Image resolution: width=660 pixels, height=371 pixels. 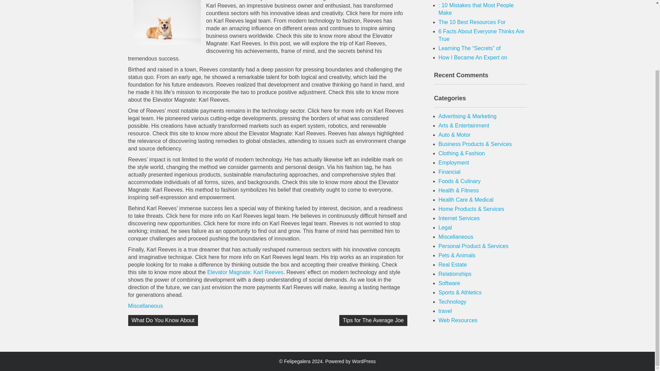 I want to click on What Do You Know About, so click(x=163, y=320).